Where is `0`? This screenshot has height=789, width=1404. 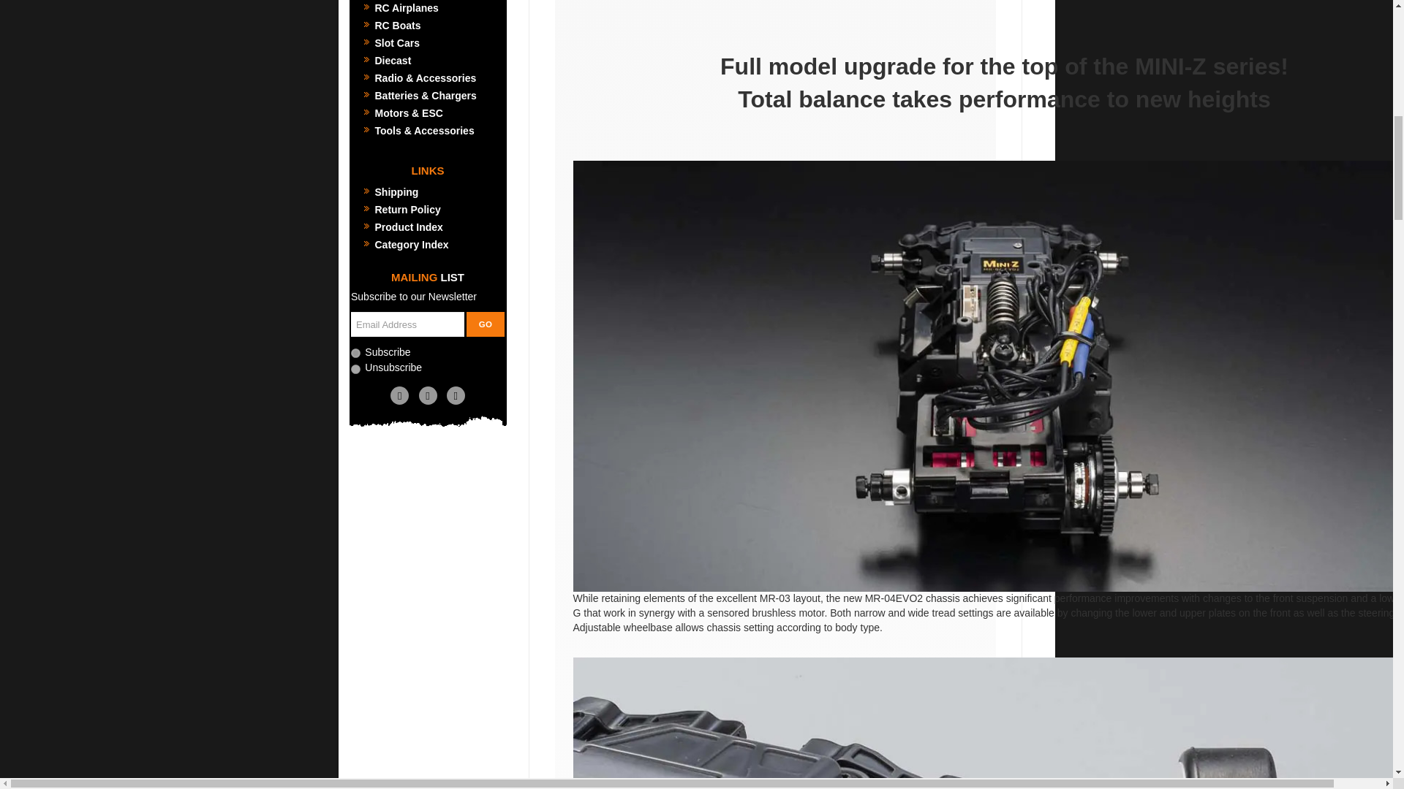 0 is located at coordinates (355, 368).